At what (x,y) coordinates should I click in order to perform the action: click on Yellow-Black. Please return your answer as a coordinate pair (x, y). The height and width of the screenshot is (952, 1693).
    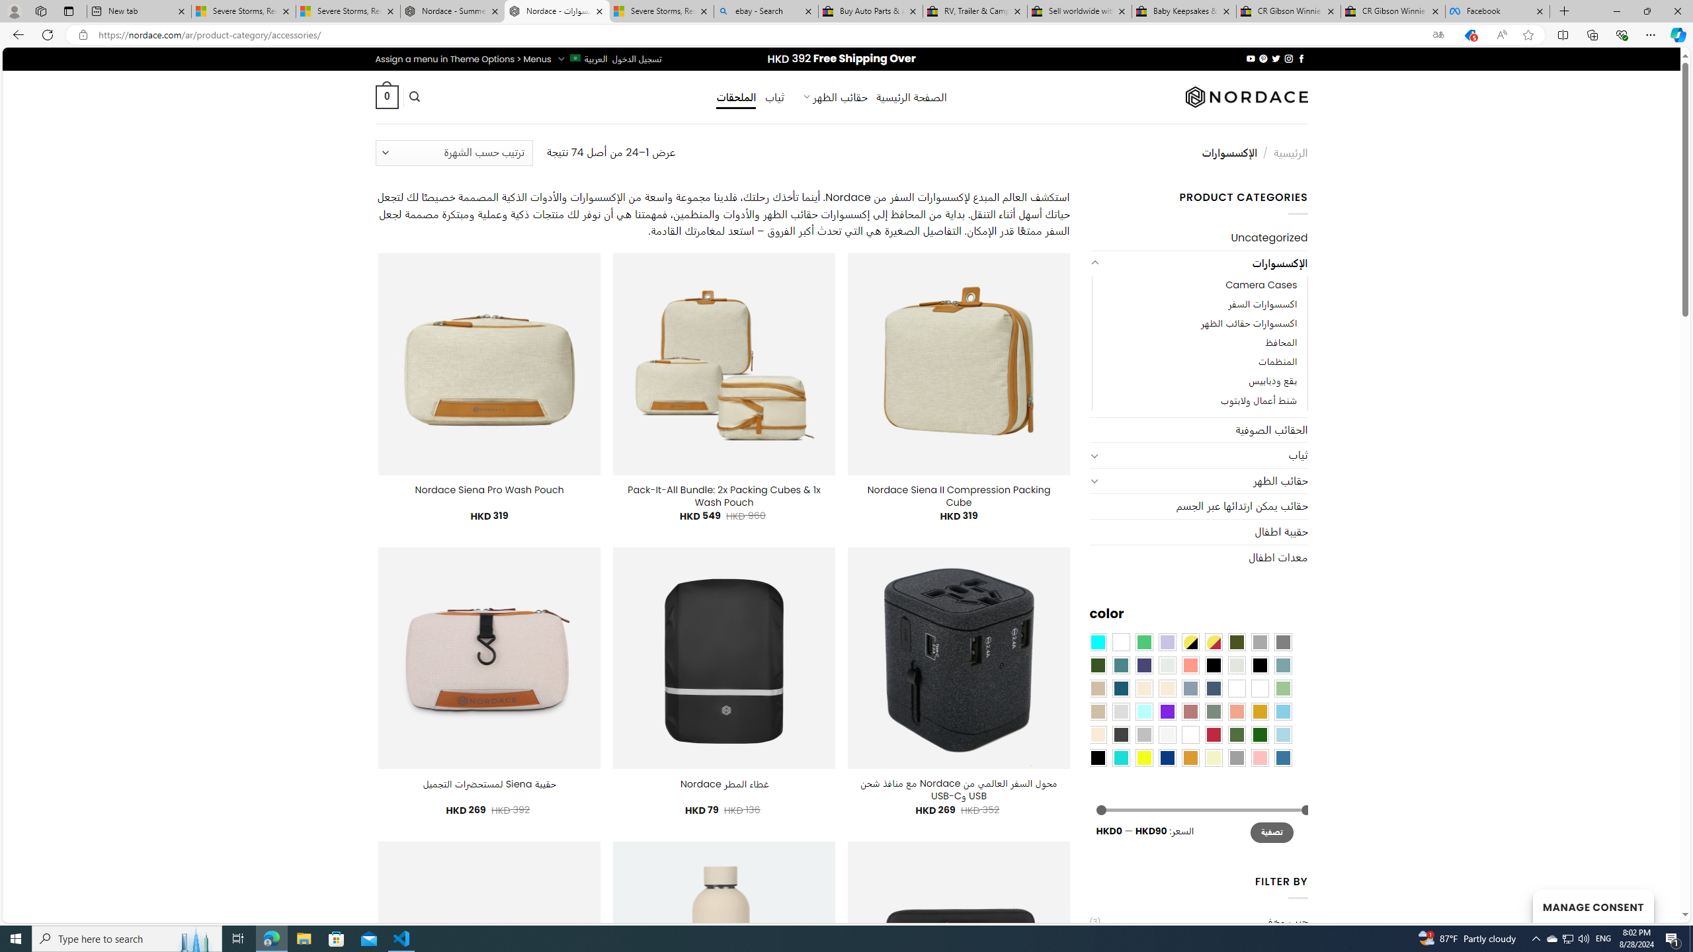
    Looking at the image, I should click on (1190, 641).